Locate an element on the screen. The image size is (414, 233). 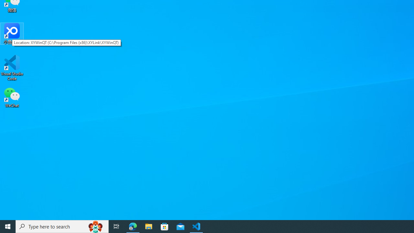
File Explorer is located at coordinates (149, 227).